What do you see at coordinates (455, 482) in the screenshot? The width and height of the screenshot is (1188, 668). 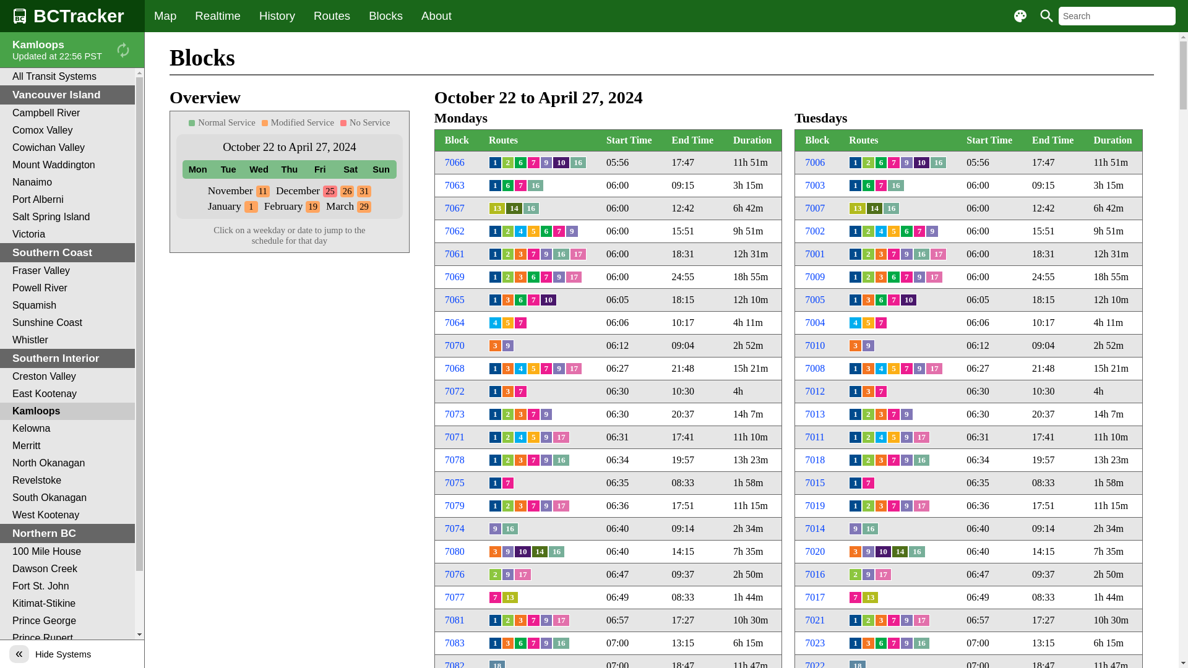 I see `7075` at bounding box center [455, 482].